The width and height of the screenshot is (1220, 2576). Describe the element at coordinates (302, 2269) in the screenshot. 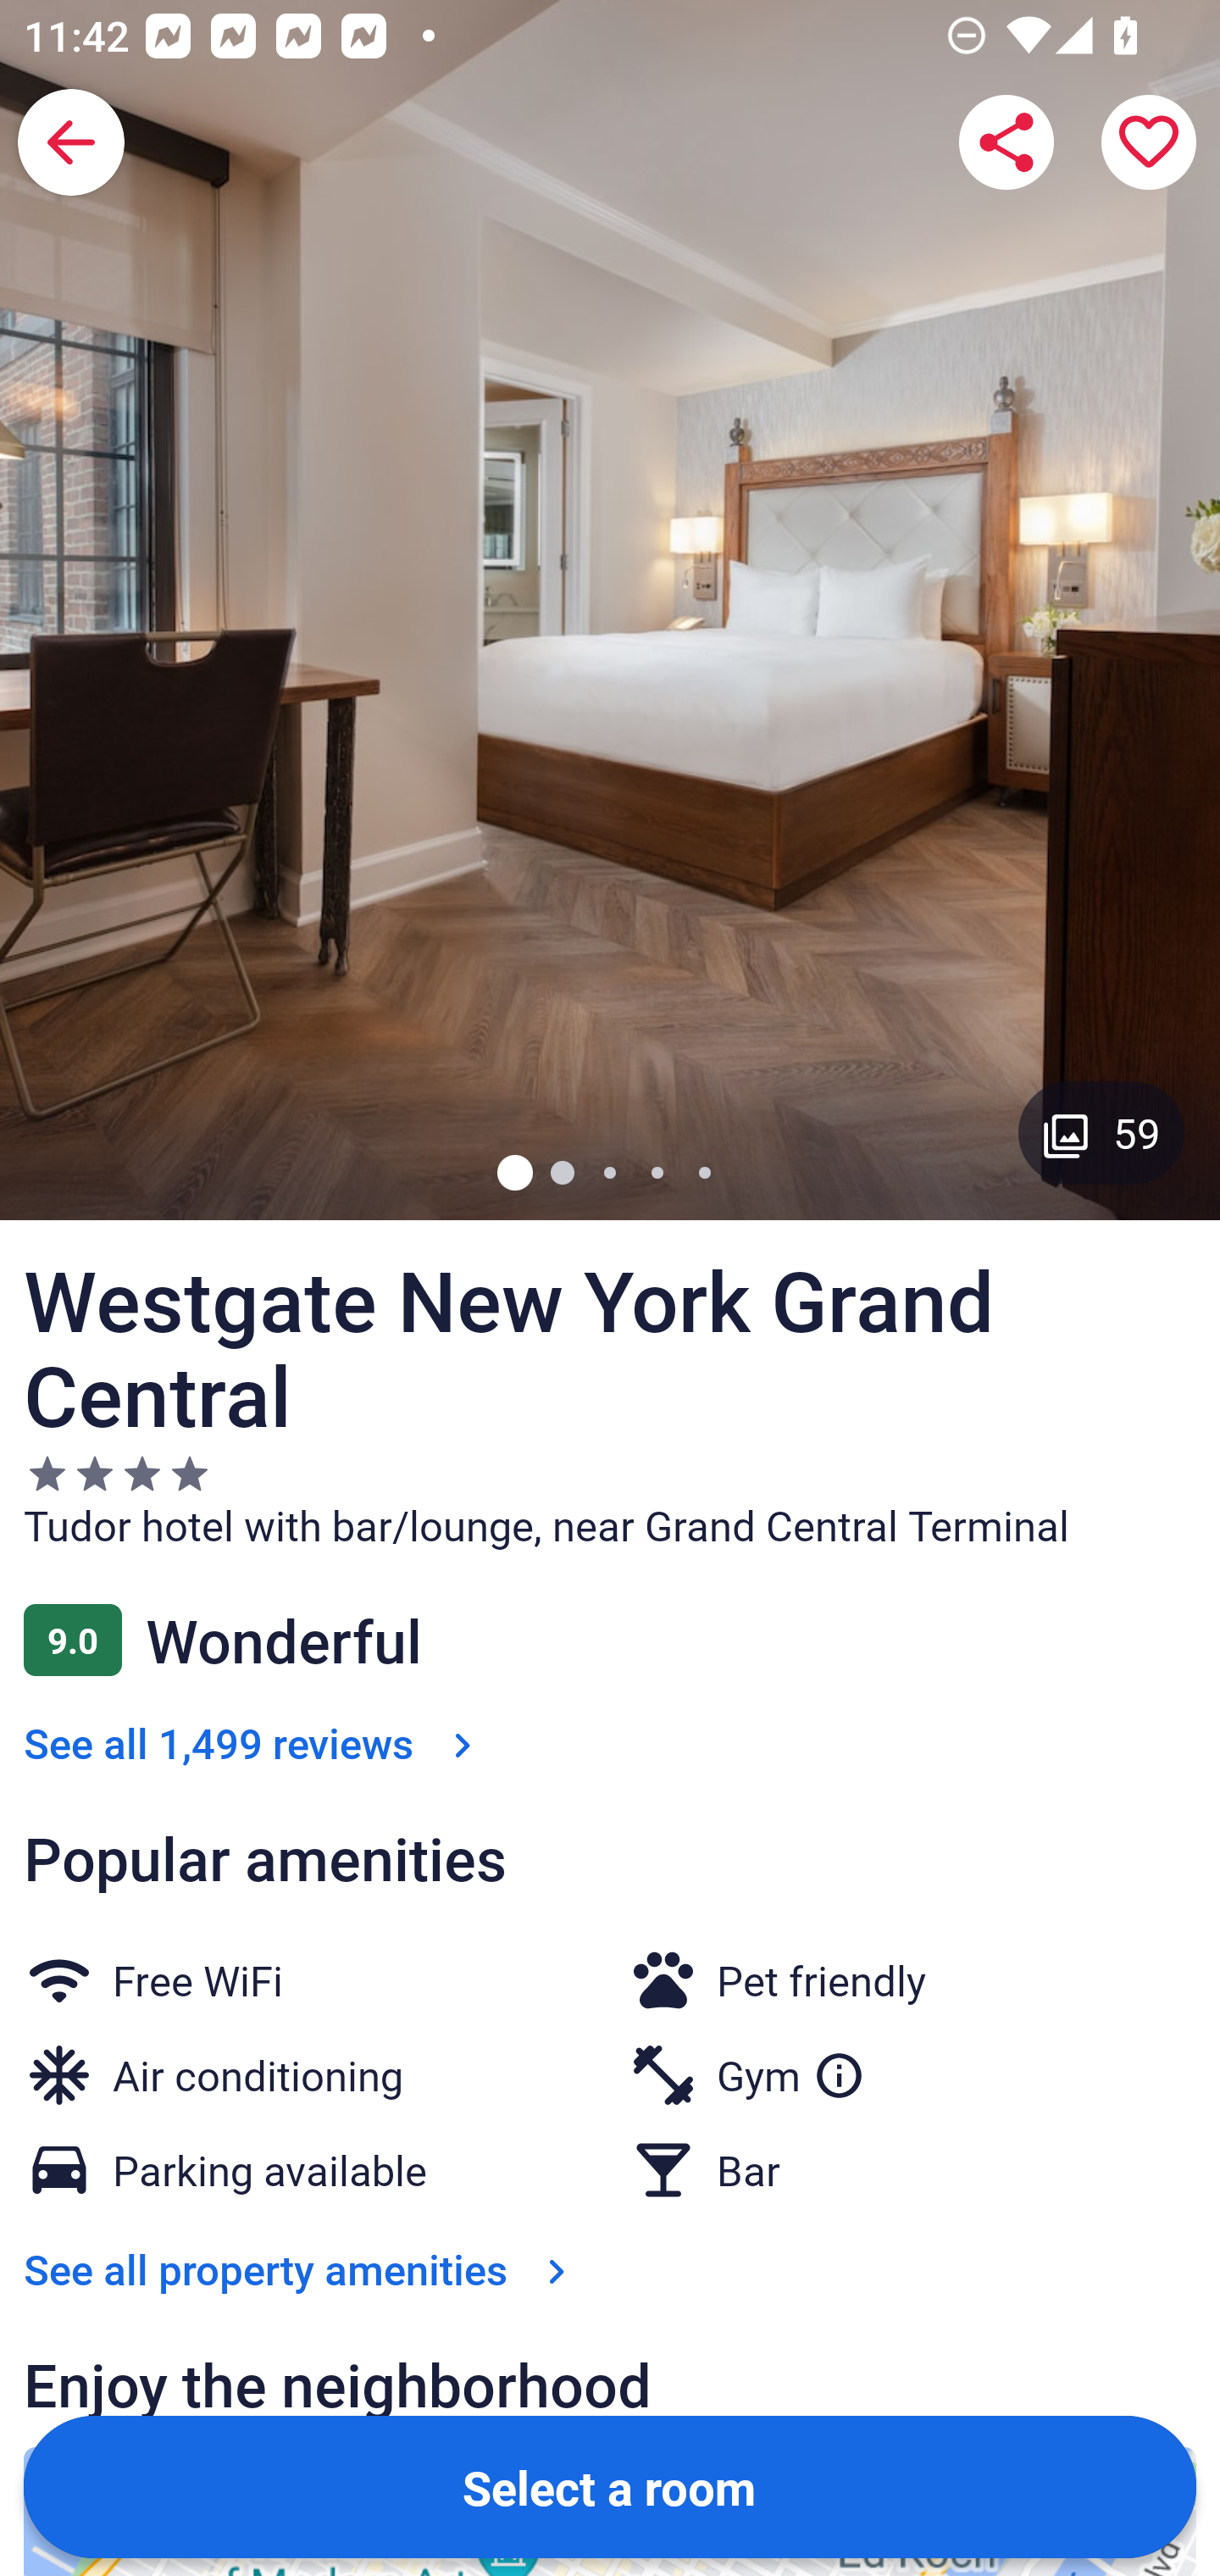

I see `See all property amenities` at that location.